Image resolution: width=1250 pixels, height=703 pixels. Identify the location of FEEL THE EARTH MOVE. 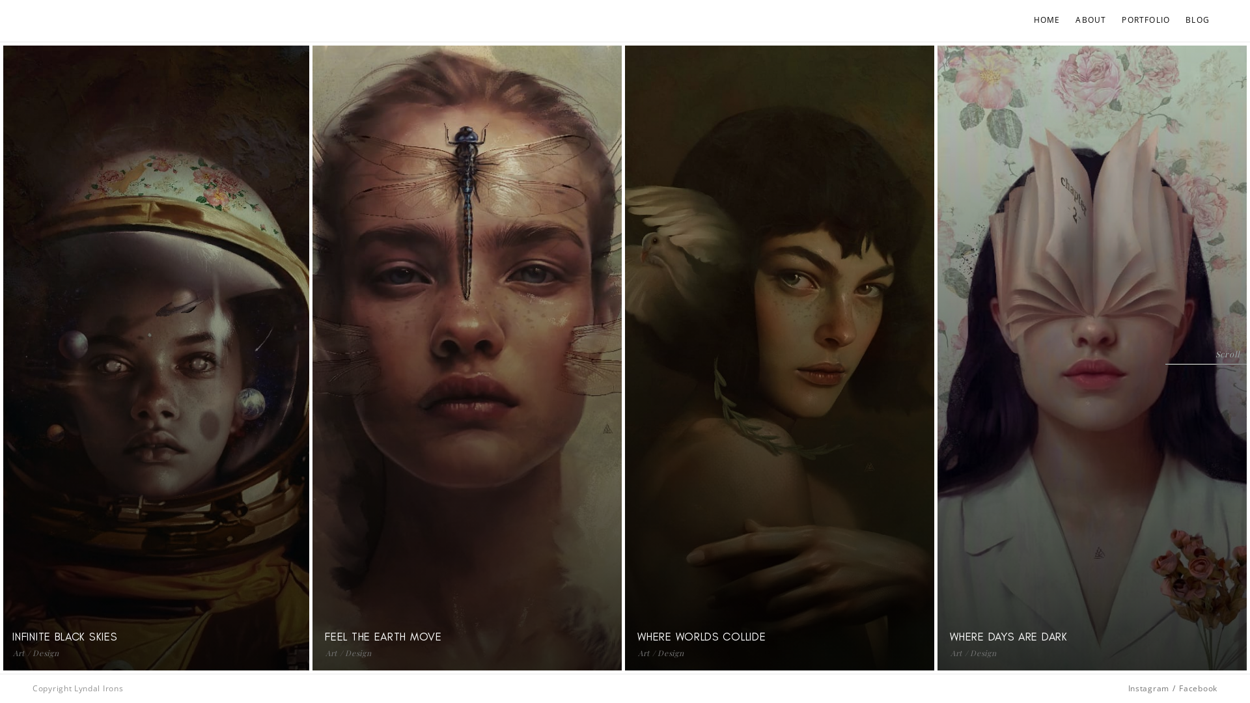
(391, 637).